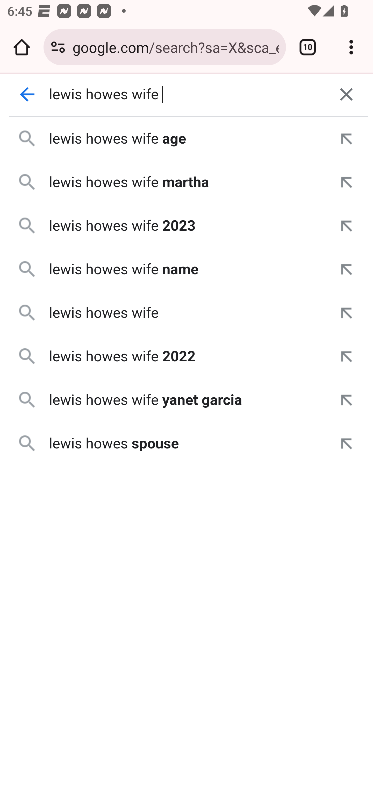 The height and width of the screenshot is (788, 373). What do you see at coordinates (187, 94) in the screenshot?
I see `lewis howes wife ` at bounding box center [187, 94].